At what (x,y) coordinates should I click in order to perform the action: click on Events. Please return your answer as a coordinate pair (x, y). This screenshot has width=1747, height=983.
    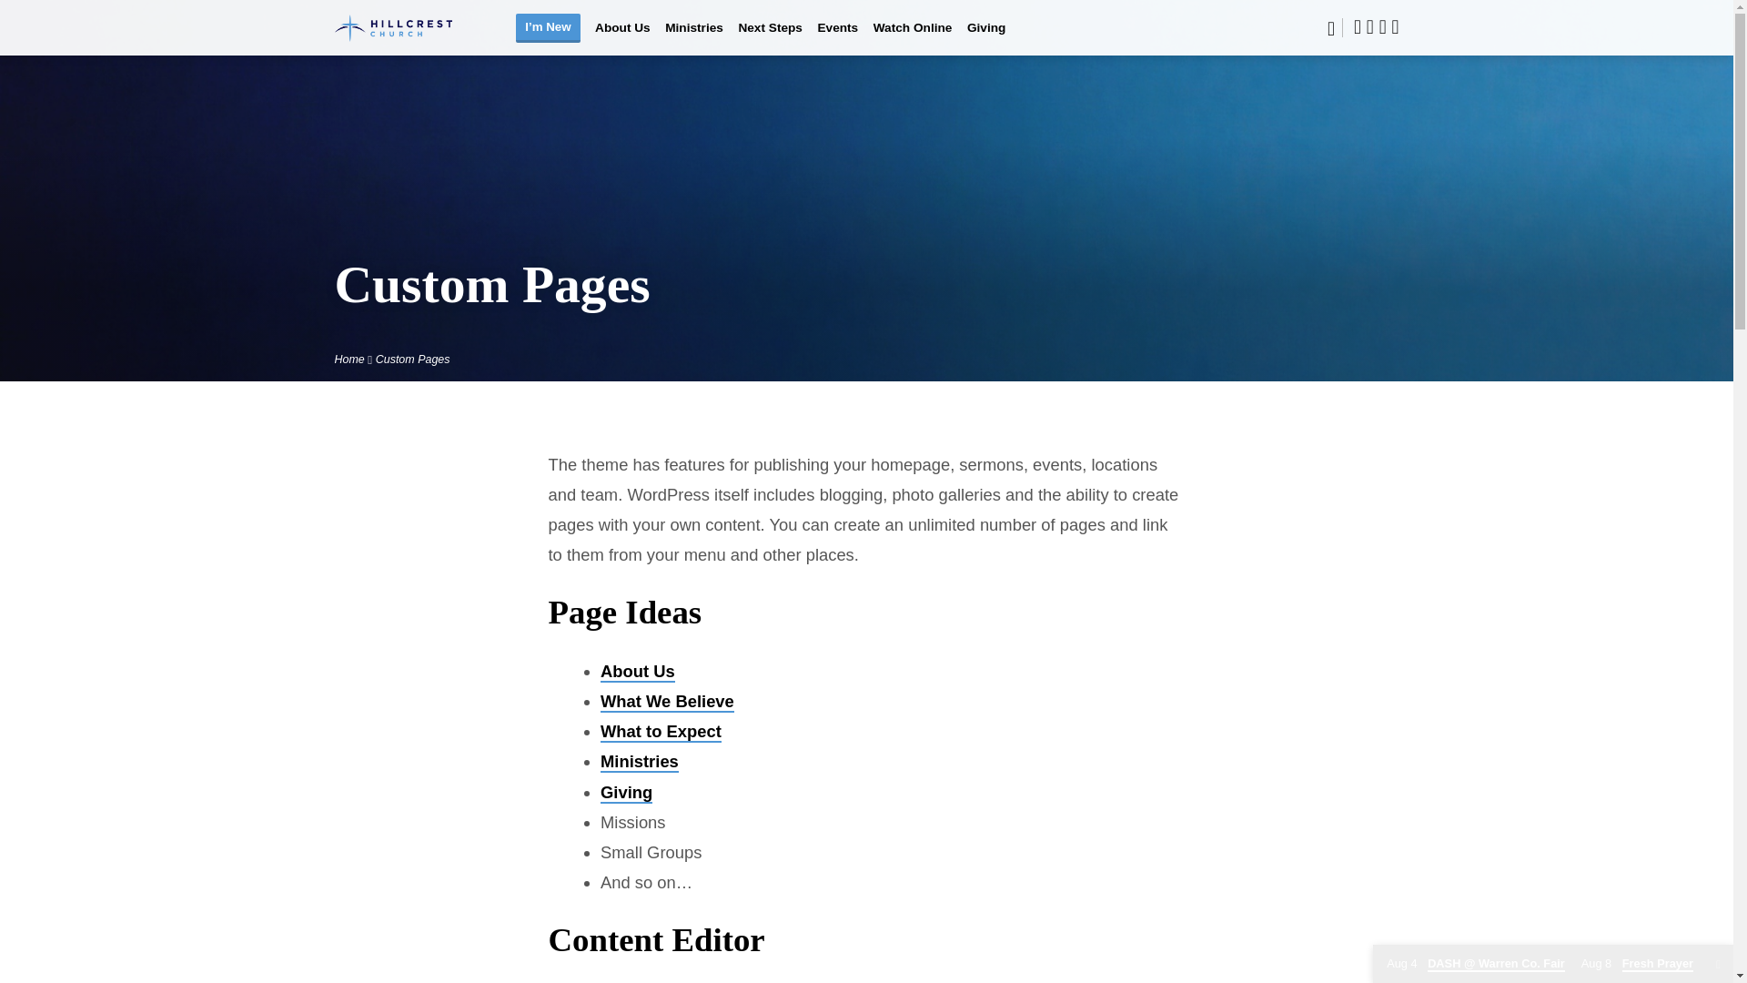
    Looking at the image, I should click on (837, 38).